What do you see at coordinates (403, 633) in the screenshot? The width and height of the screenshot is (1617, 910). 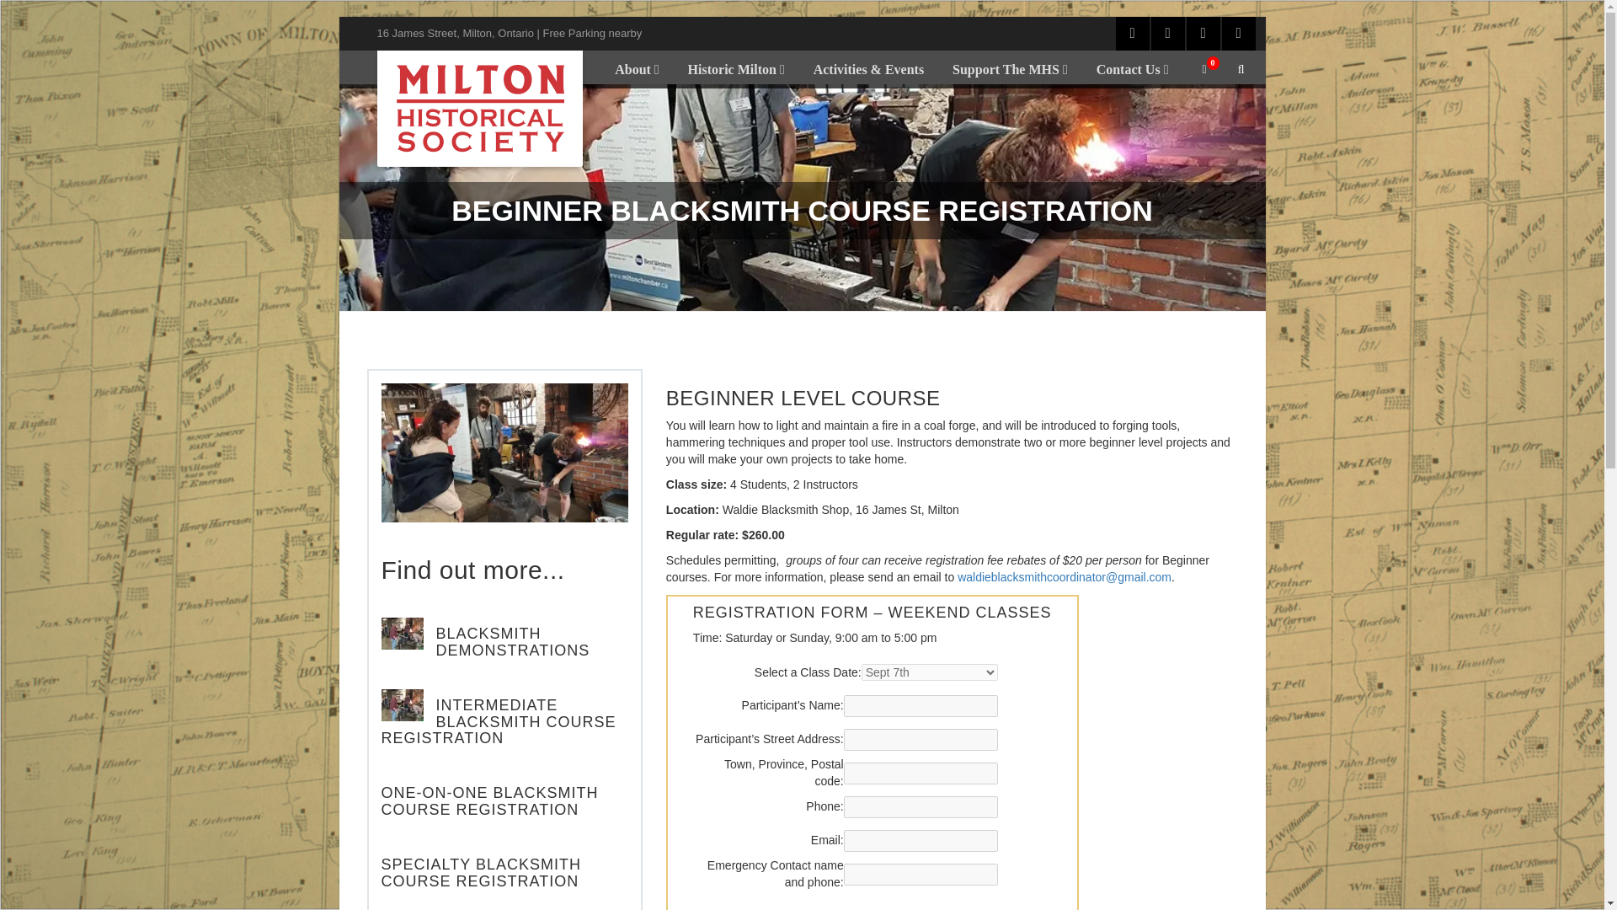 I see `Blacksmith Demonstrations` at bounding box center [403, 633].